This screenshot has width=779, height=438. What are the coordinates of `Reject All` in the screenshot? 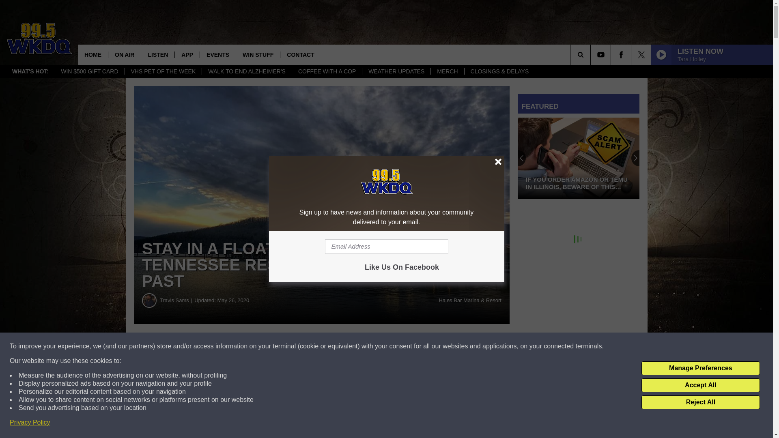 It's located at (700, 402).